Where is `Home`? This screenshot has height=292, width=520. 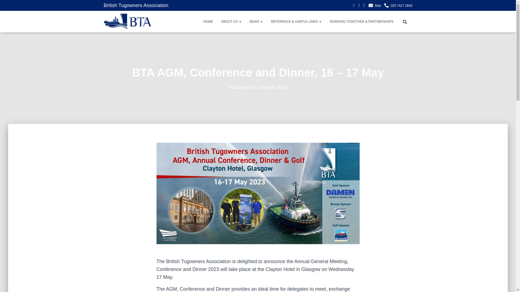 Home is located at coordinates (208, 22).